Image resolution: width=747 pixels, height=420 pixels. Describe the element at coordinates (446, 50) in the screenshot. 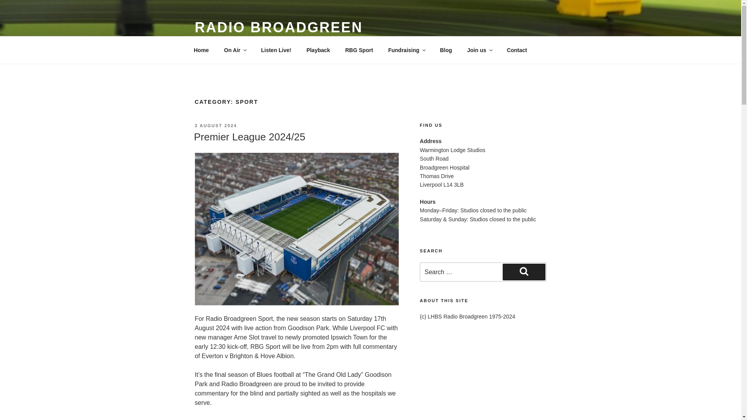

I see `Blog` at that location.